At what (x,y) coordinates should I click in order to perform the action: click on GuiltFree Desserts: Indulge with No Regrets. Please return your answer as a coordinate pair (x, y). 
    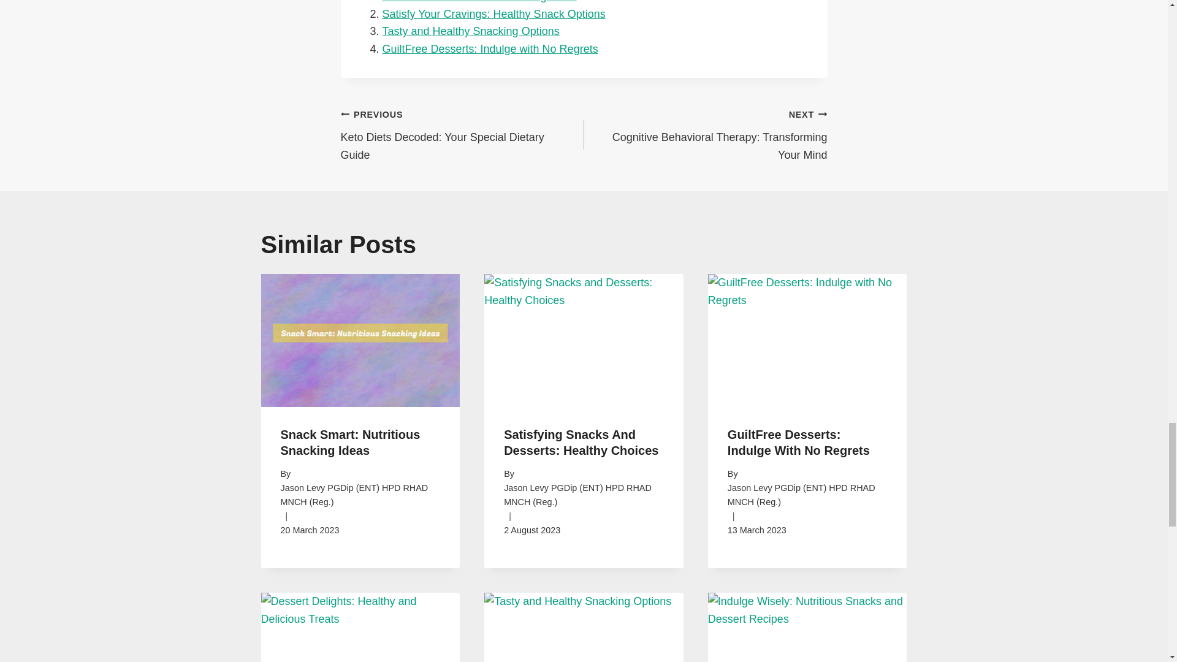
    Looking at the image, I should click on (490, 49).